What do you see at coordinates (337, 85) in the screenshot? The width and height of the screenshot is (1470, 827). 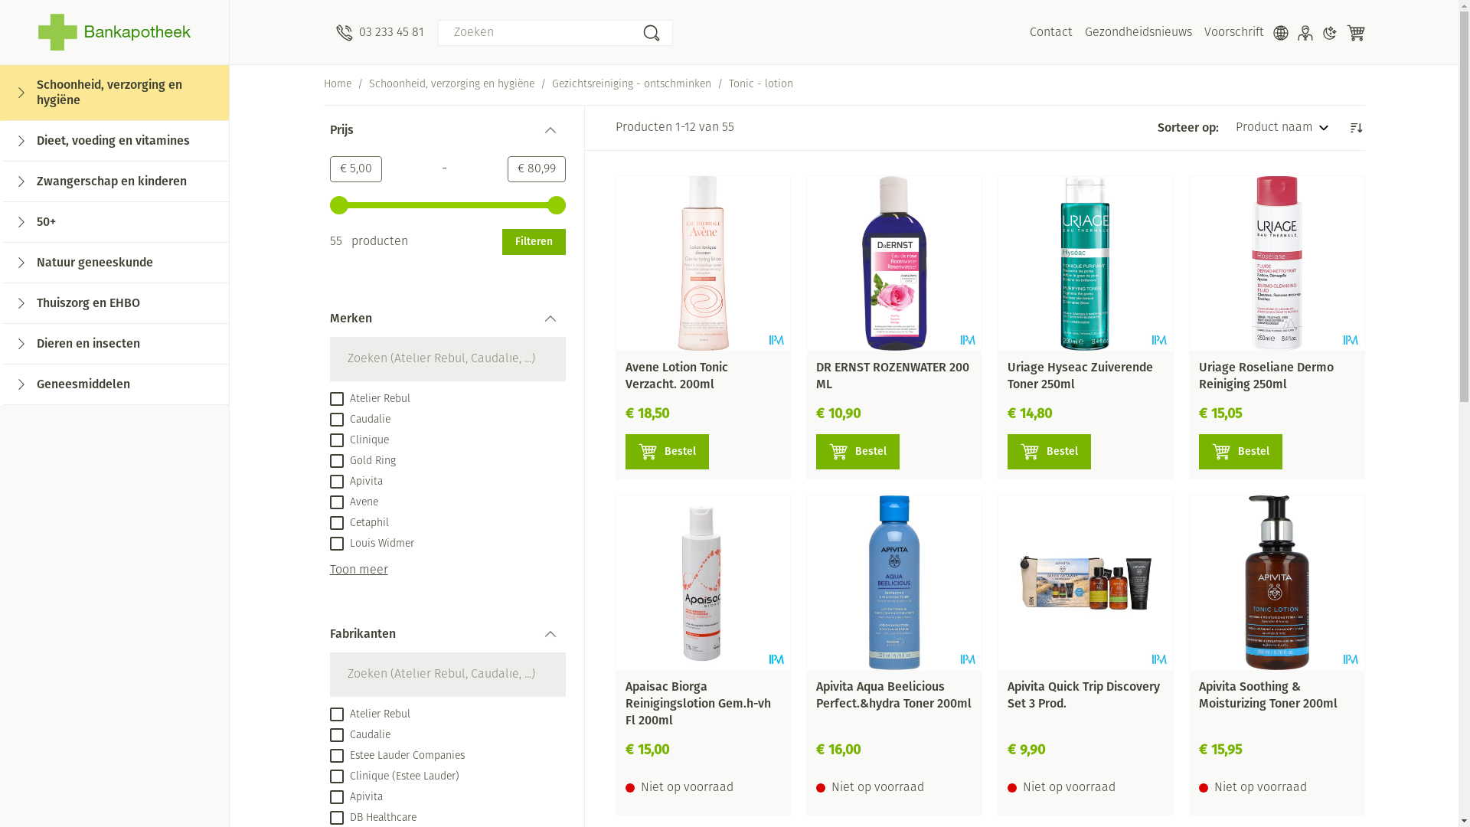 I see `Home` at bounding box center [337, 85].